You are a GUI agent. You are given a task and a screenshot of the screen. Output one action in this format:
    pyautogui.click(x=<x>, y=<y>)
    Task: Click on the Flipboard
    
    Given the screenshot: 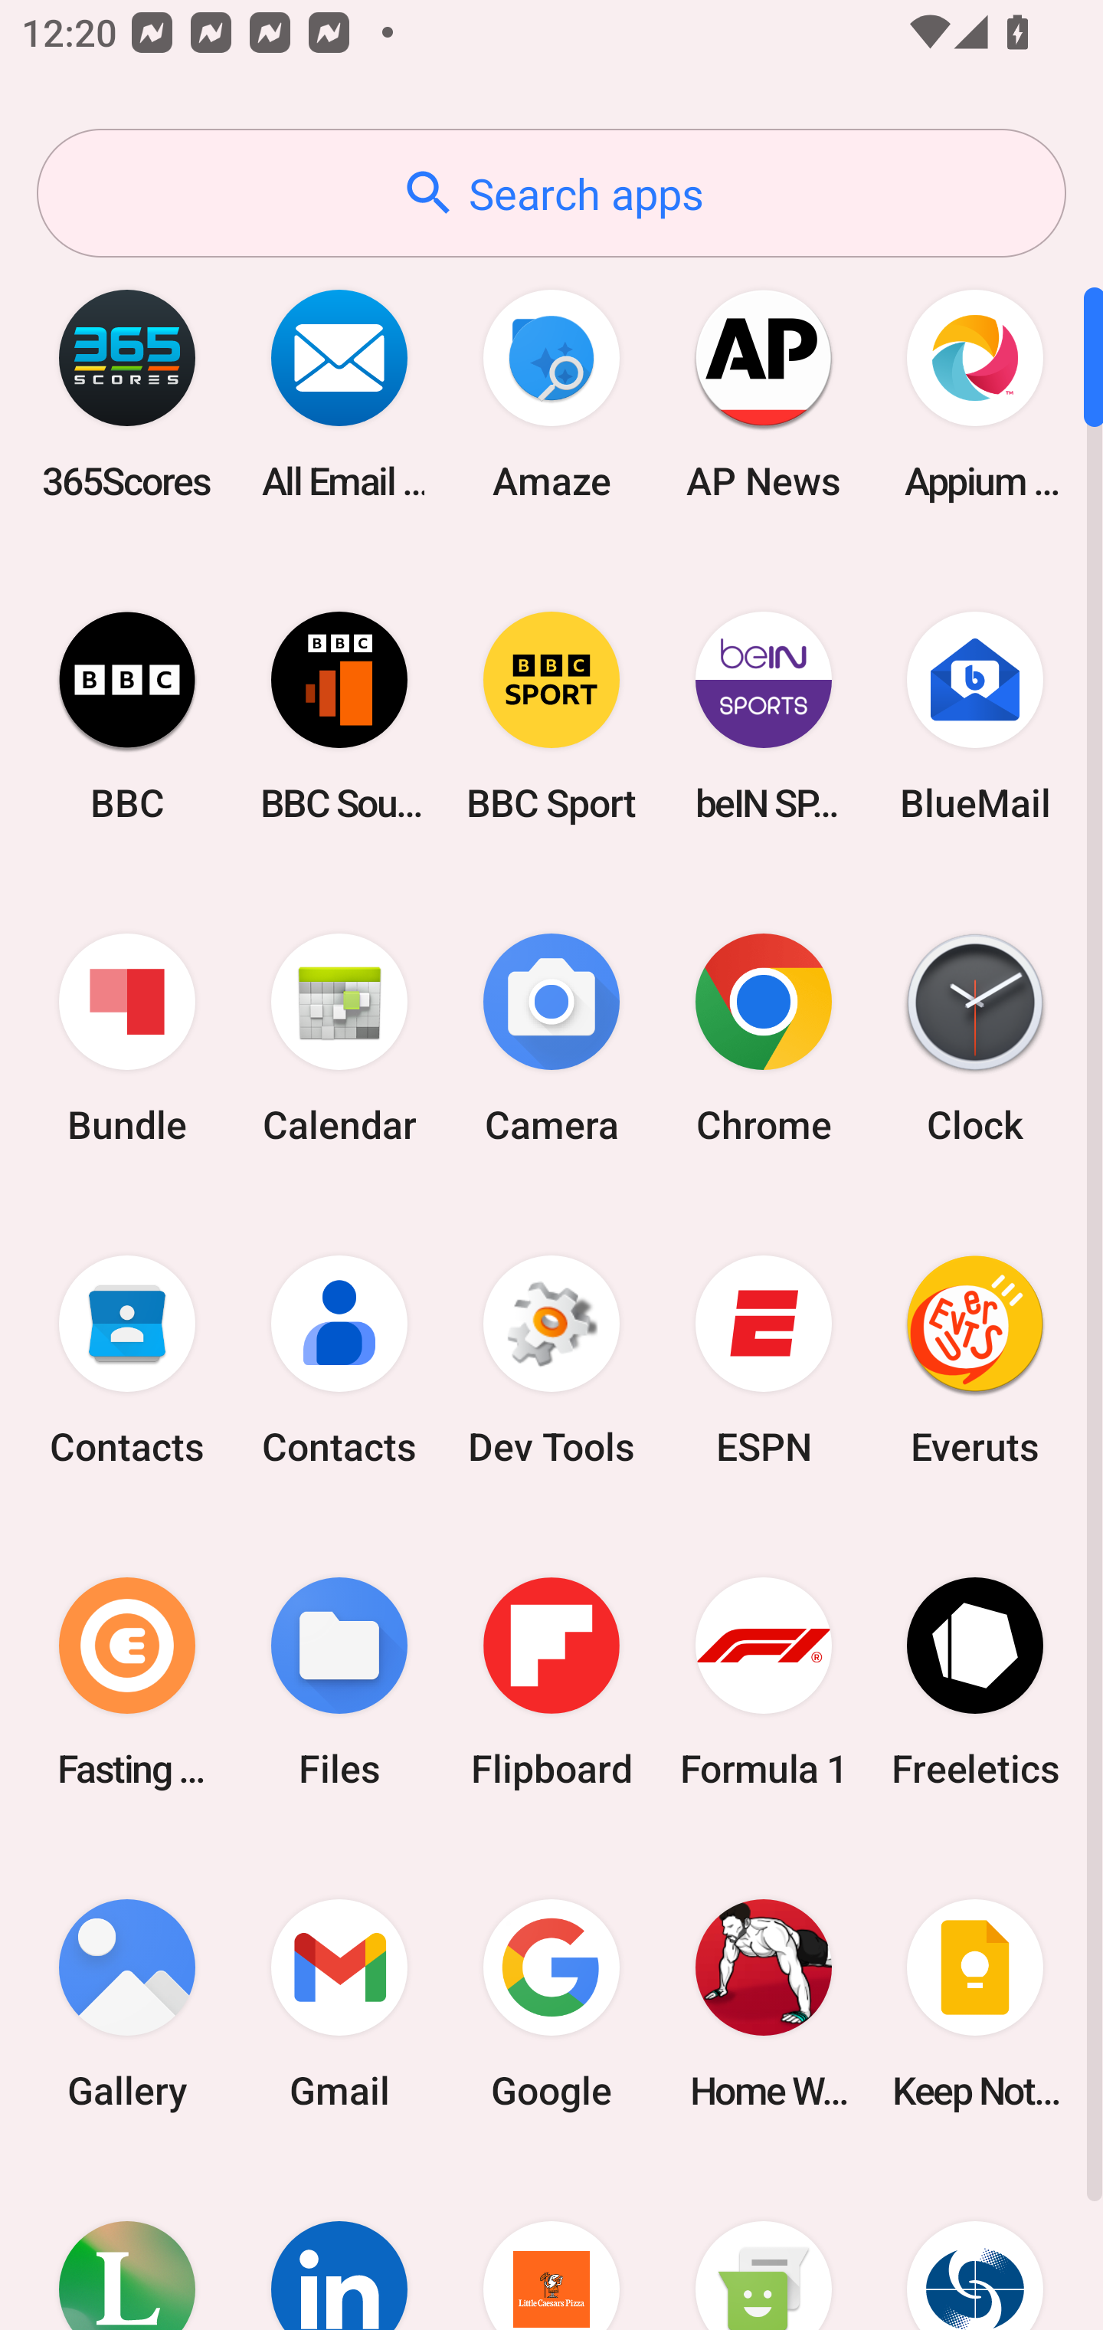 What is the action you would take?
    pyautogui.click(x=551, y=1682)
    